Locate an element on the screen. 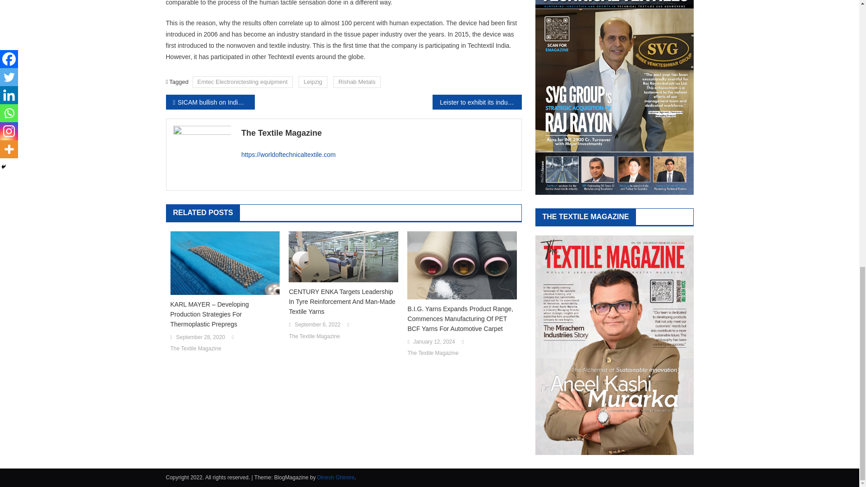  Rishab Metals is located at coordinates (356, 82).